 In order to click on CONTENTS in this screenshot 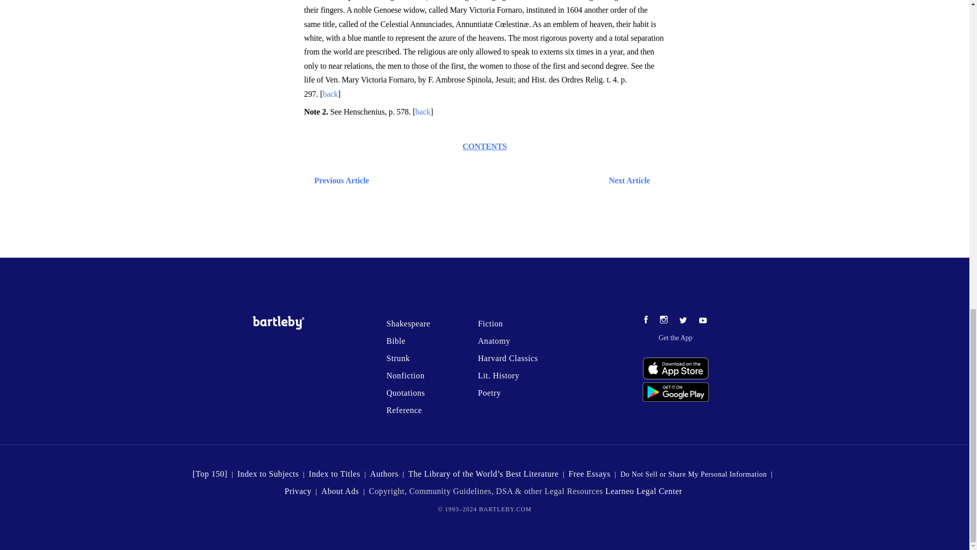, I will do `click(484, 146)`.